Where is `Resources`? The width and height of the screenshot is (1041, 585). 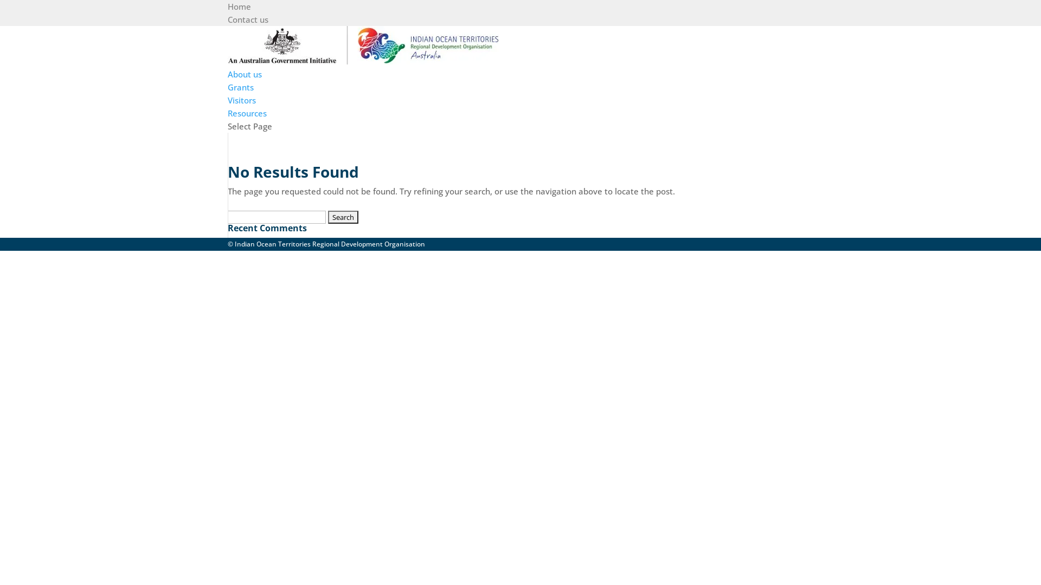 Resources is located at coordinates (247, 113).